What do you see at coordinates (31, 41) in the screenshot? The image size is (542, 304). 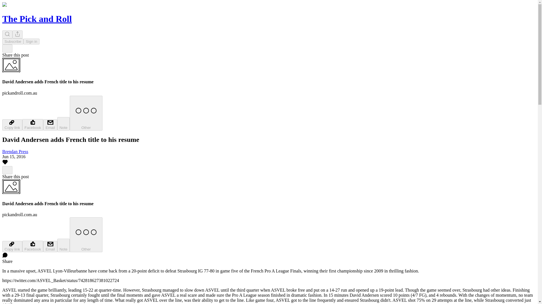 I see `Sign in` at bounding box center [31, 41].